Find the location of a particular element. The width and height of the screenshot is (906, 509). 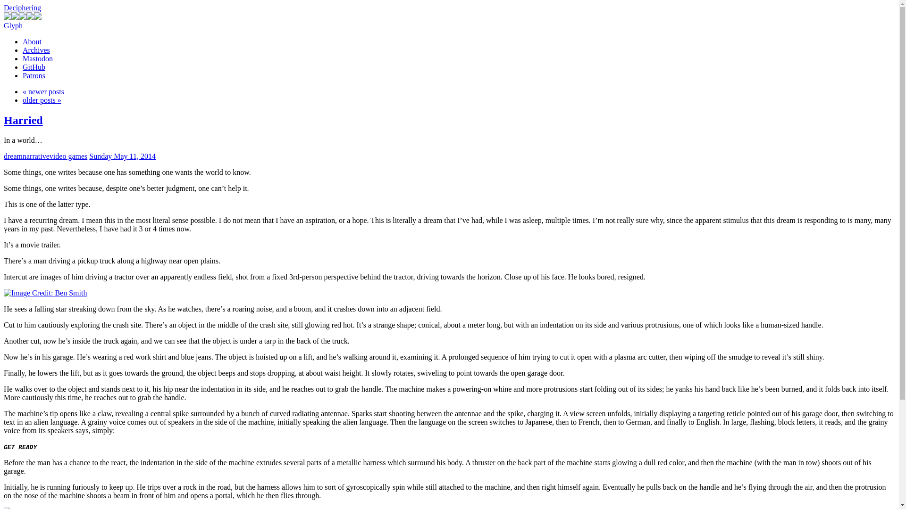

Patrons is located at coordinates (34, 75).